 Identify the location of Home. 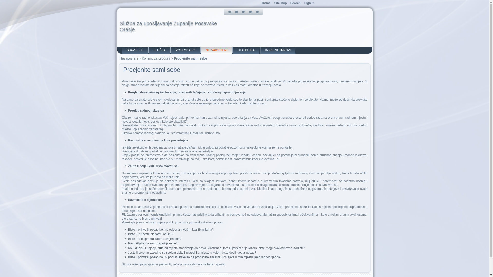
(266, 3).